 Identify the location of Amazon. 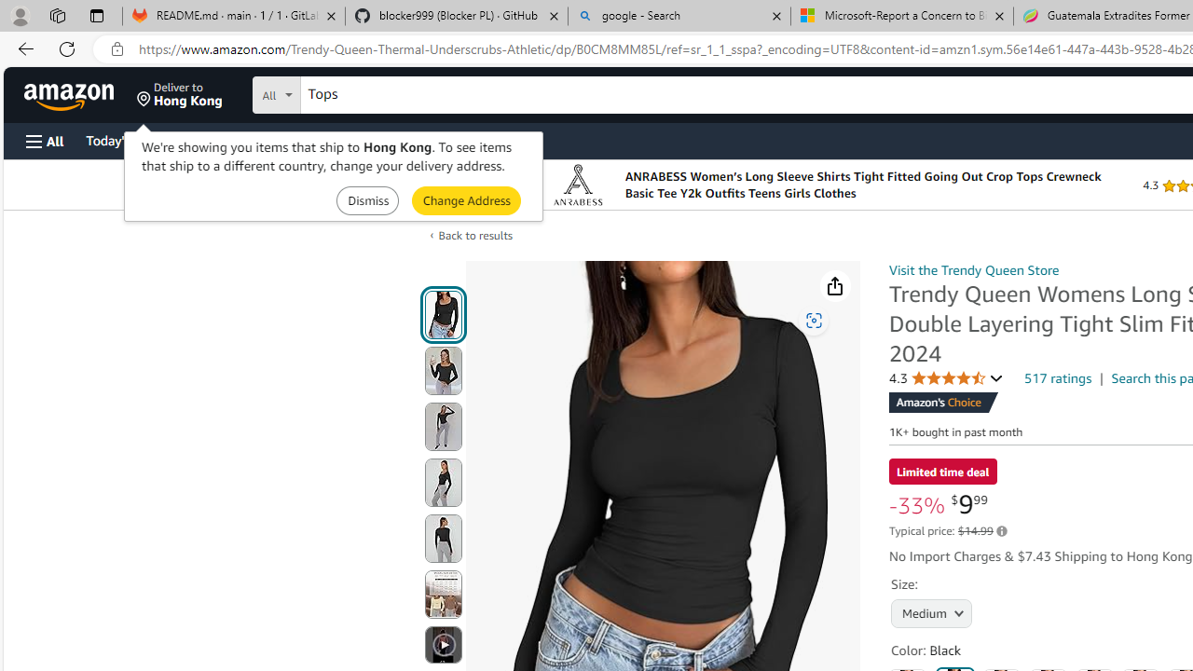
(71, 95).